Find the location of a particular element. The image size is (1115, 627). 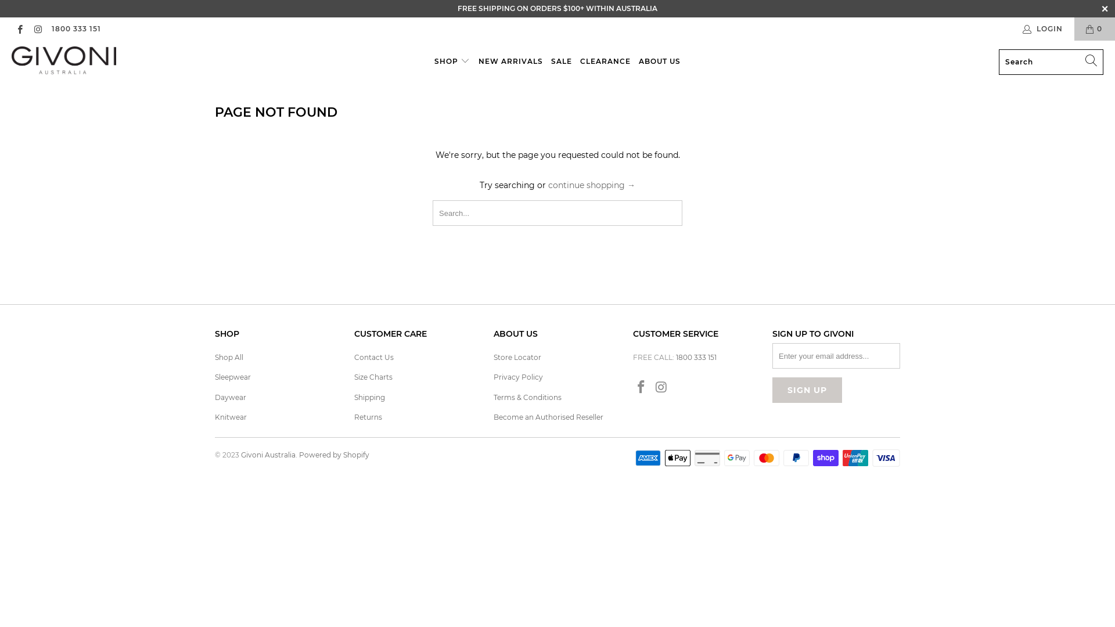

Shipping is located at coordinates (369, 397).